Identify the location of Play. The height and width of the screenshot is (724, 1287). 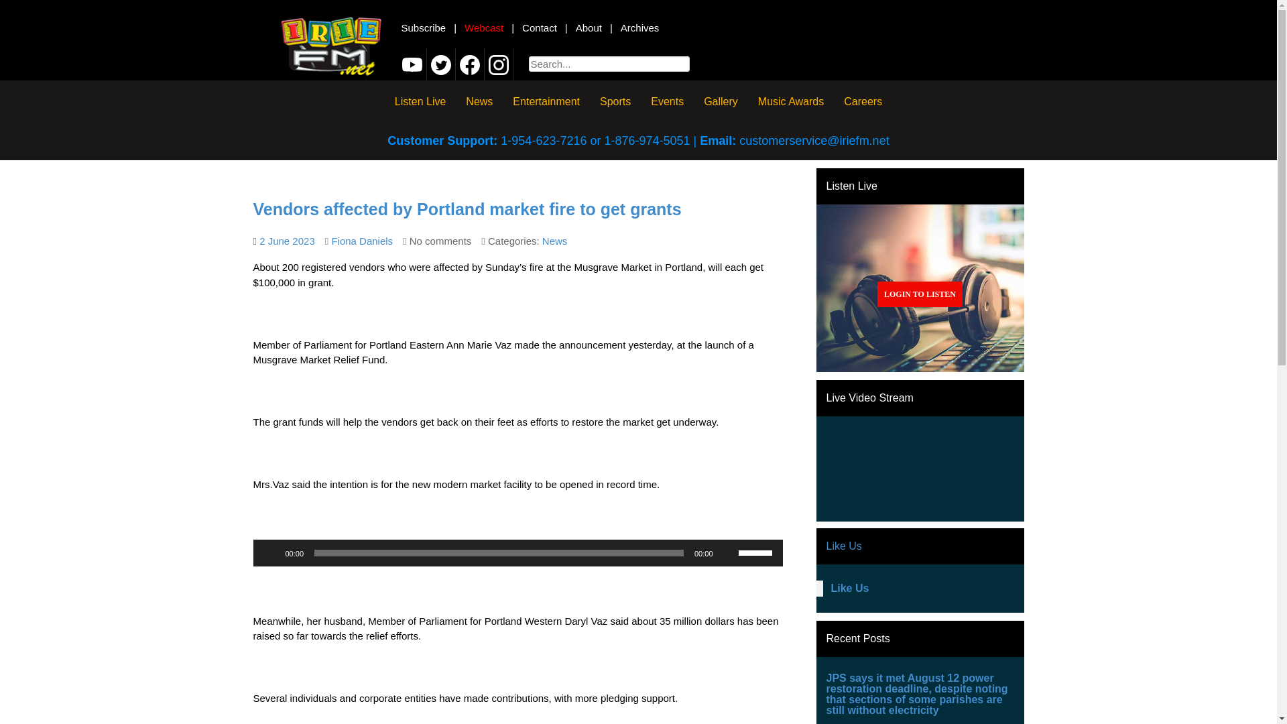
(271, 552).